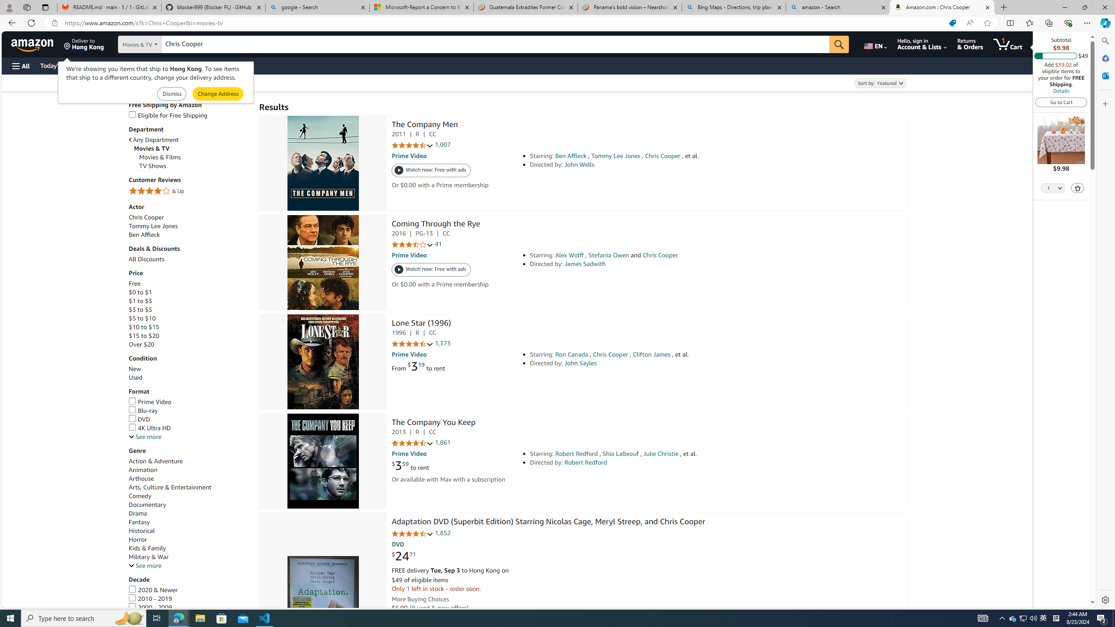  Describe the element at coordinates (189, 513) in the screenshot. I see `Drama` at that location.